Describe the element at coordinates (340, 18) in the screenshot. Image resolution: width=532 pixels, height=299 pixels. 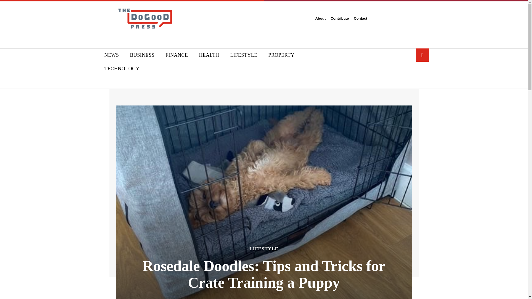
I see `Contribute` at that location.